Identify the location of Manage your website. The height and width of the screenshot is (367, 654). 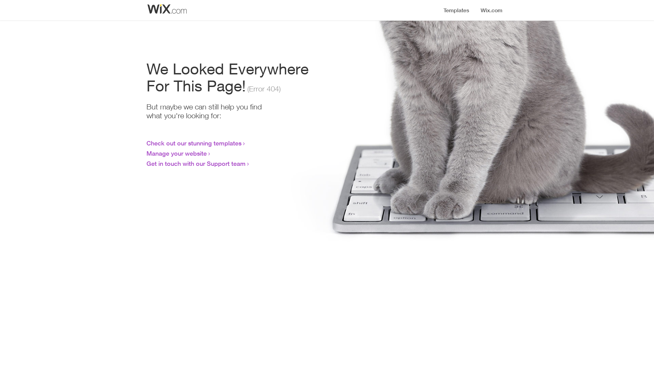
(176, 153).